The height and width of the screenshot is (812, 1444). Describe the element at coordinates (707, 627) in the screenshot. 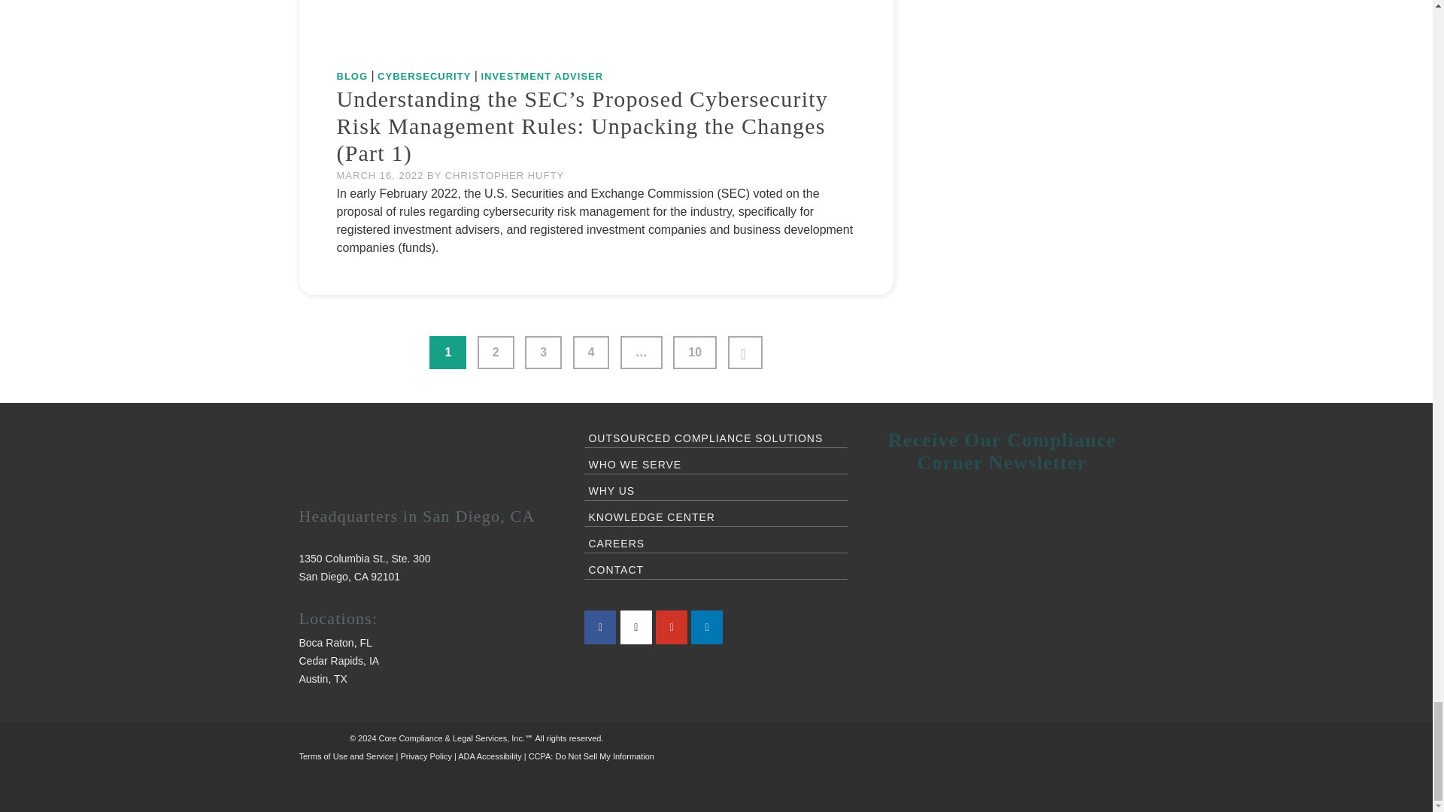

I see `Core Compliance on Linkedin` at that location.